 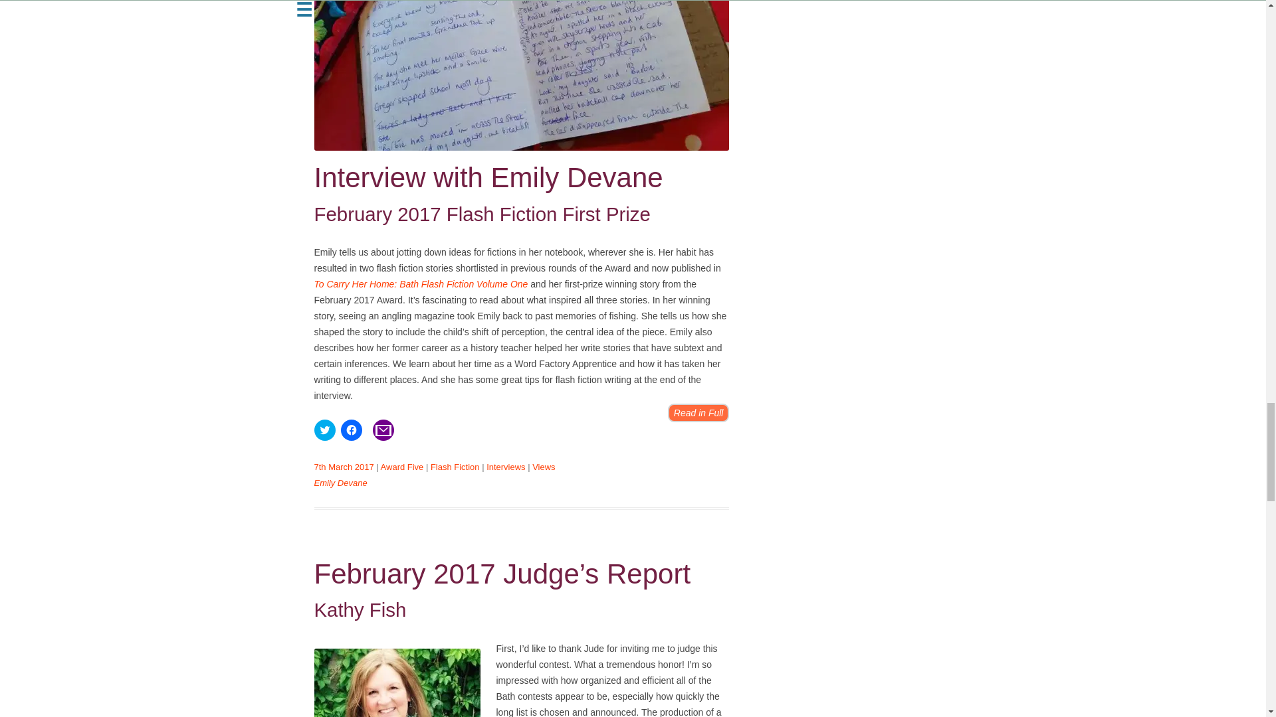 What do you see at coordinates (344, 466) in the screenshot?
I see `10:00 am` at bounding box center [344, 466].